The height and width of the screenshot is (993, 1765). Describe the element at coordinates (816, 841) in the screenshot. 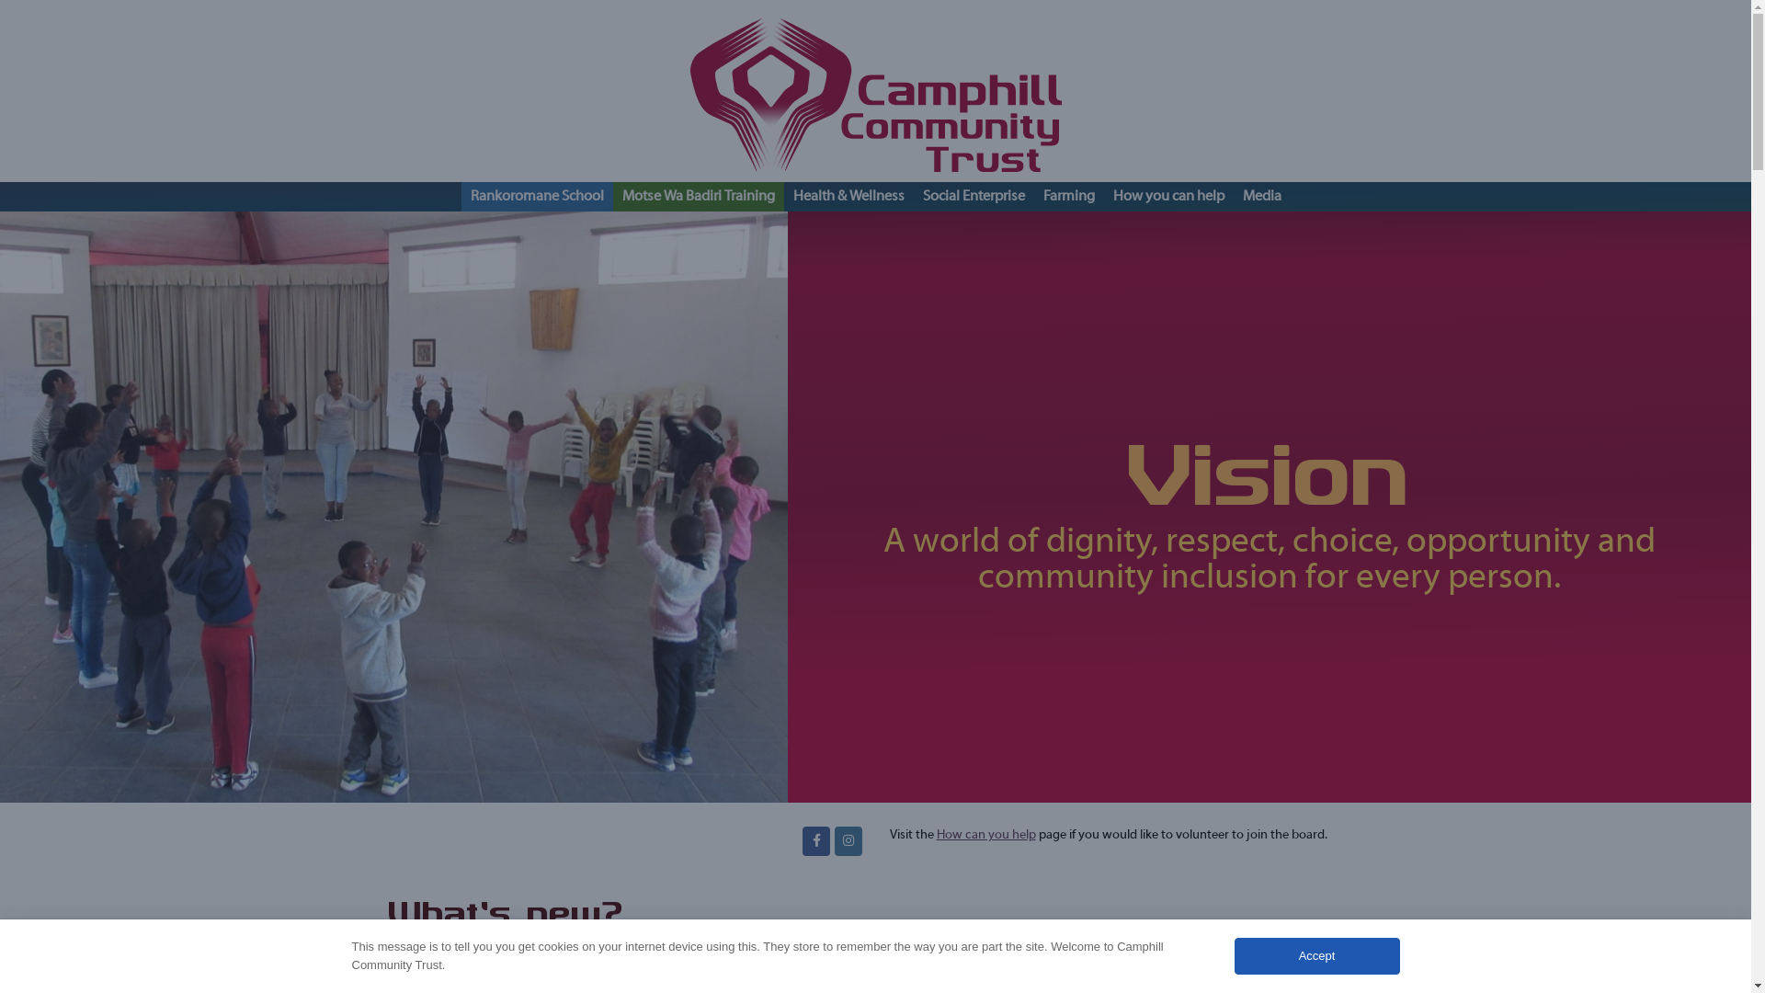

I see `Camphill Community Trust` at that location.